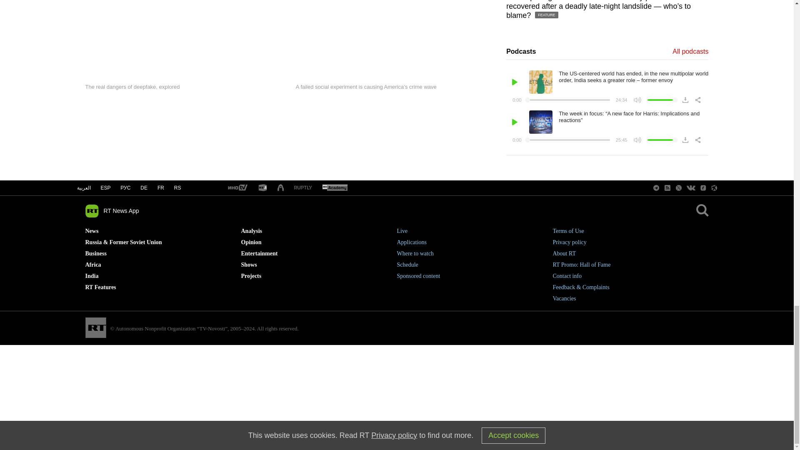 Image resolution: width=800 pixels, height=450 pixels. What do you see at coordinates (237, 188) in the screenshot?
I see `RT ` at bounding box center [237, 188].